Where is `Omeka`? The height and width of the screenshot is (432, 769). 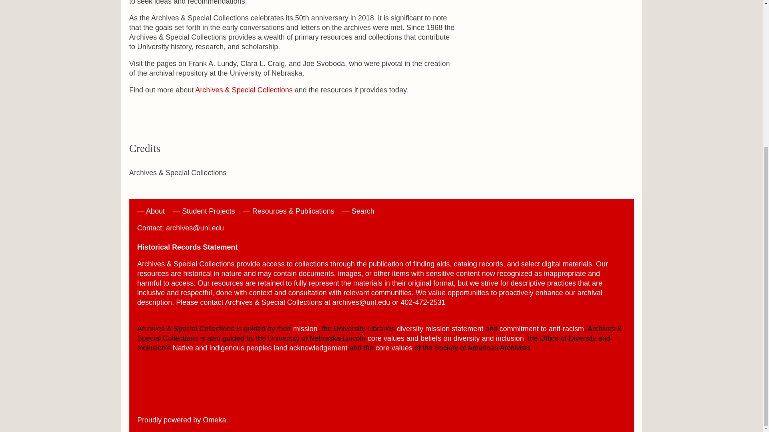
Omeka is located at coordinates (214, 420).